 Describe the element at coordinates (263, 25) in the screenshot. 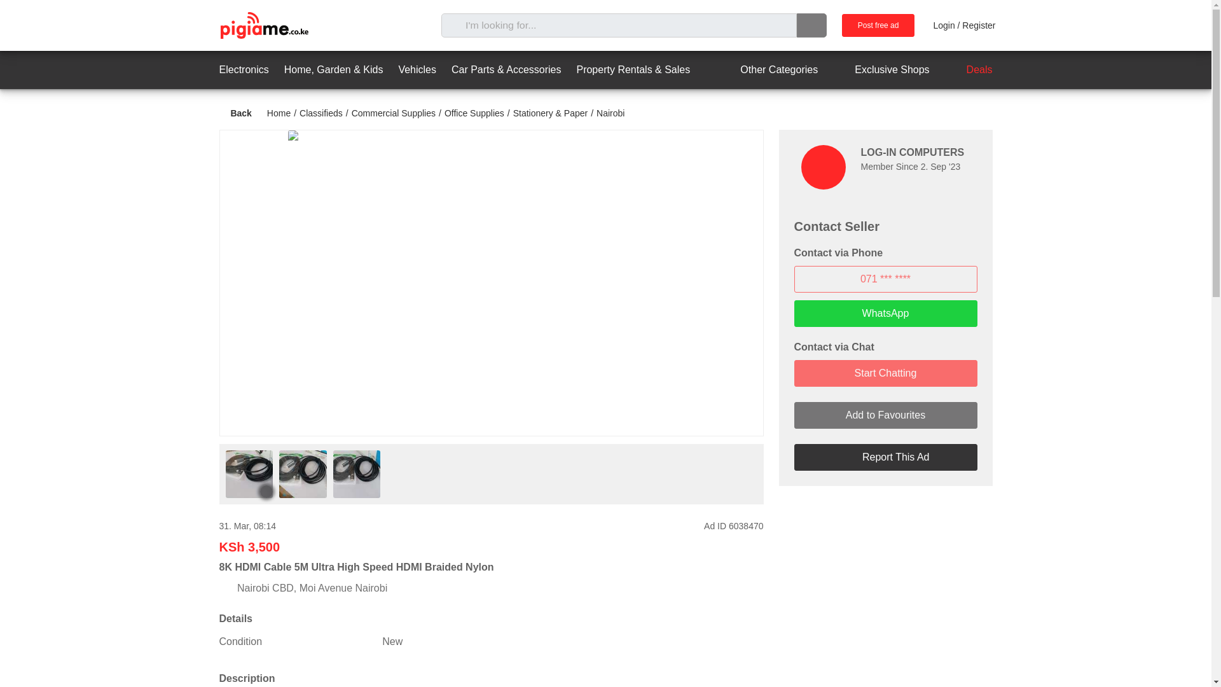

I see `PigiaMe` at that location.